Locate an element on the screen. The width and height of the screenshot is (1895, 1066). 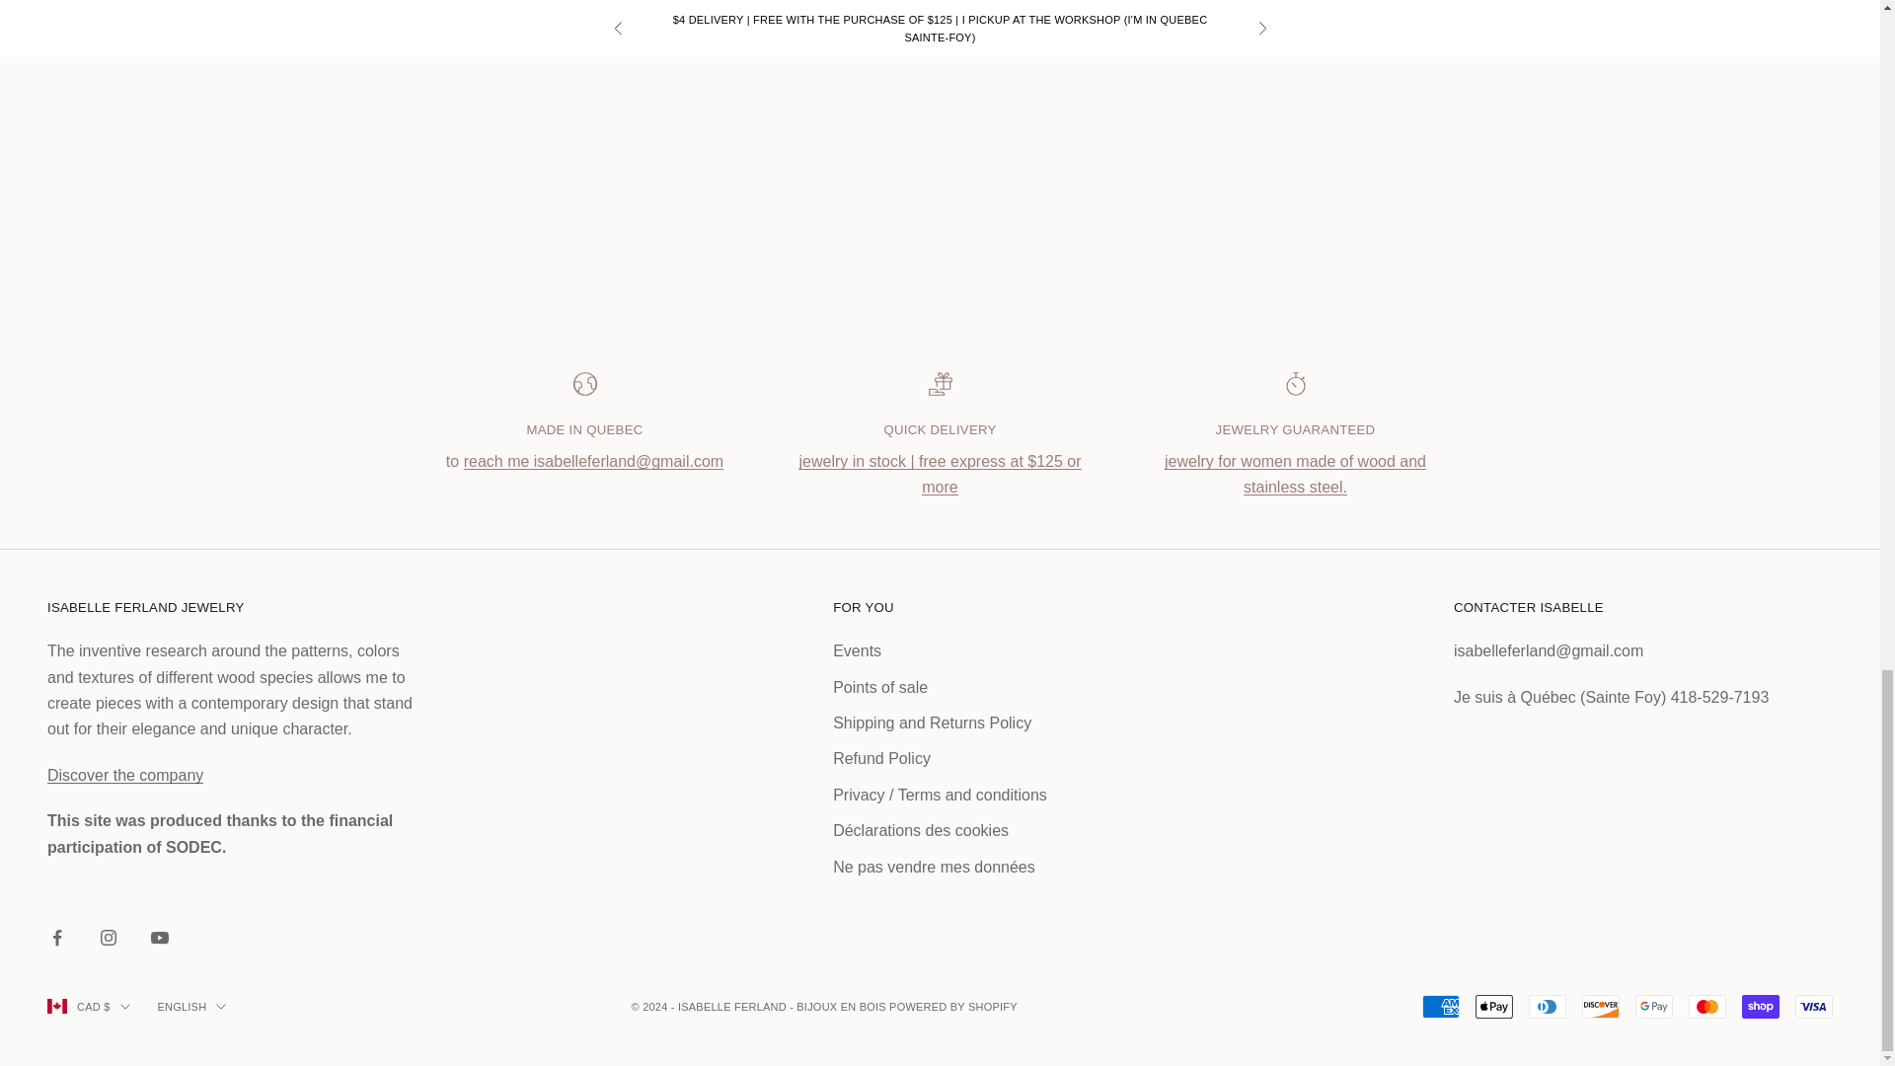
Isabelle Ferland is located at coordinates (1295, 474).